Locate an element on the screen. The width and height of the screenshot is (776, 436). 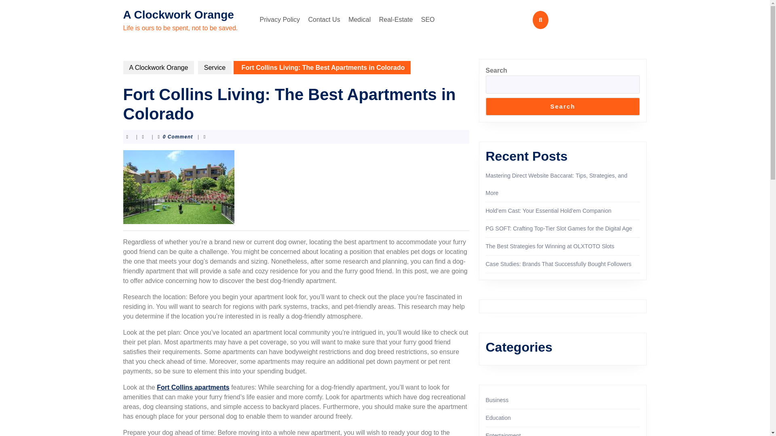
Medical is located at coordinates (360, 20).